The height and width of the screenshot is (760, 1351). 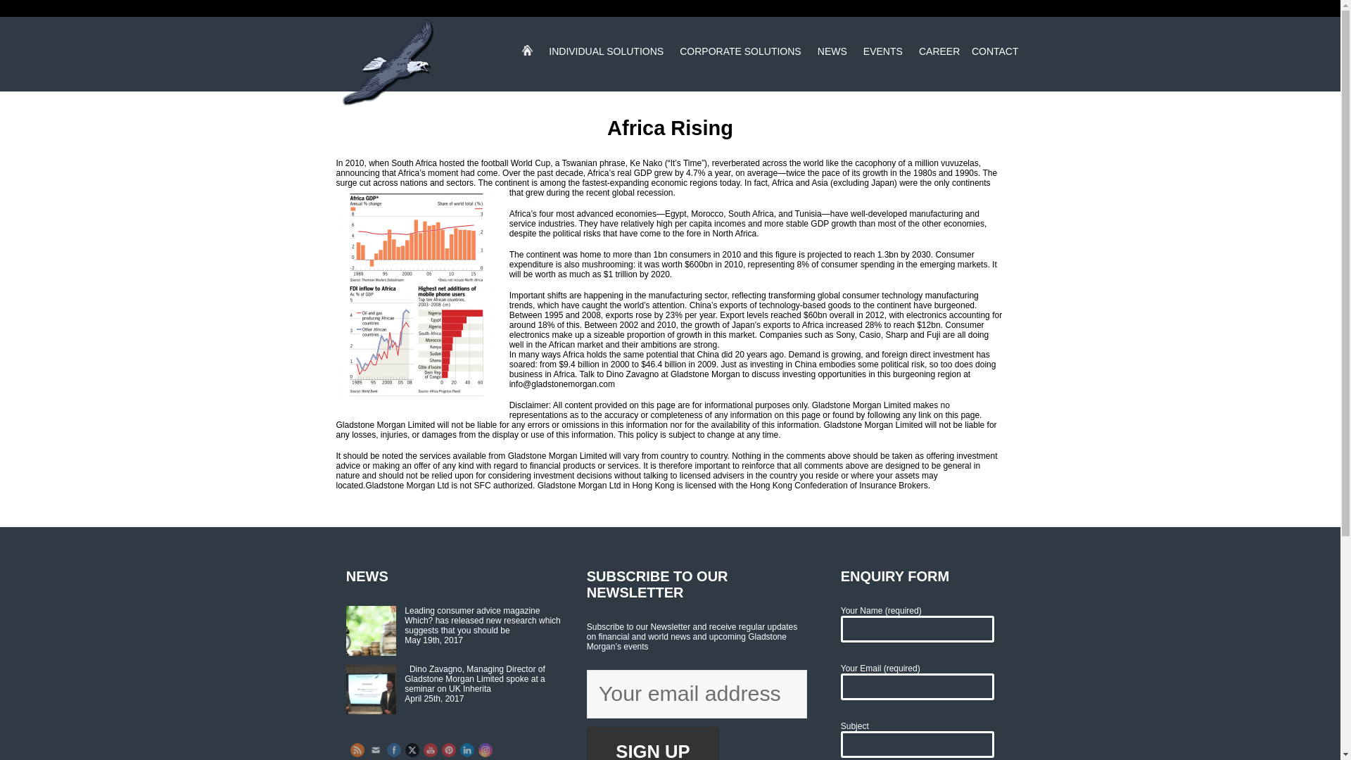 I want to click on EVENTS, so click(x=882, y=60).